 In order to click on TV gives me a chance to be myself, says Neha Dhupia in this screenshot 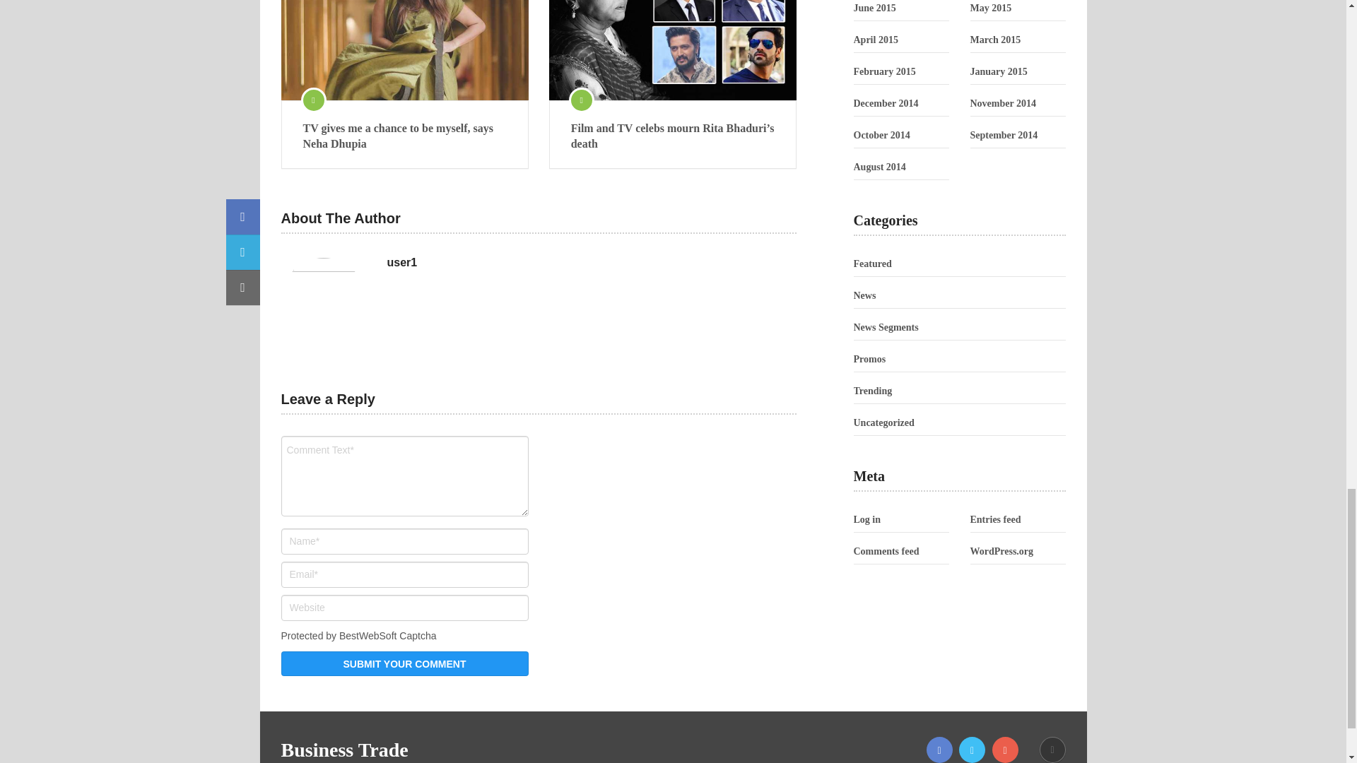, I will do `click(404, 136)`.